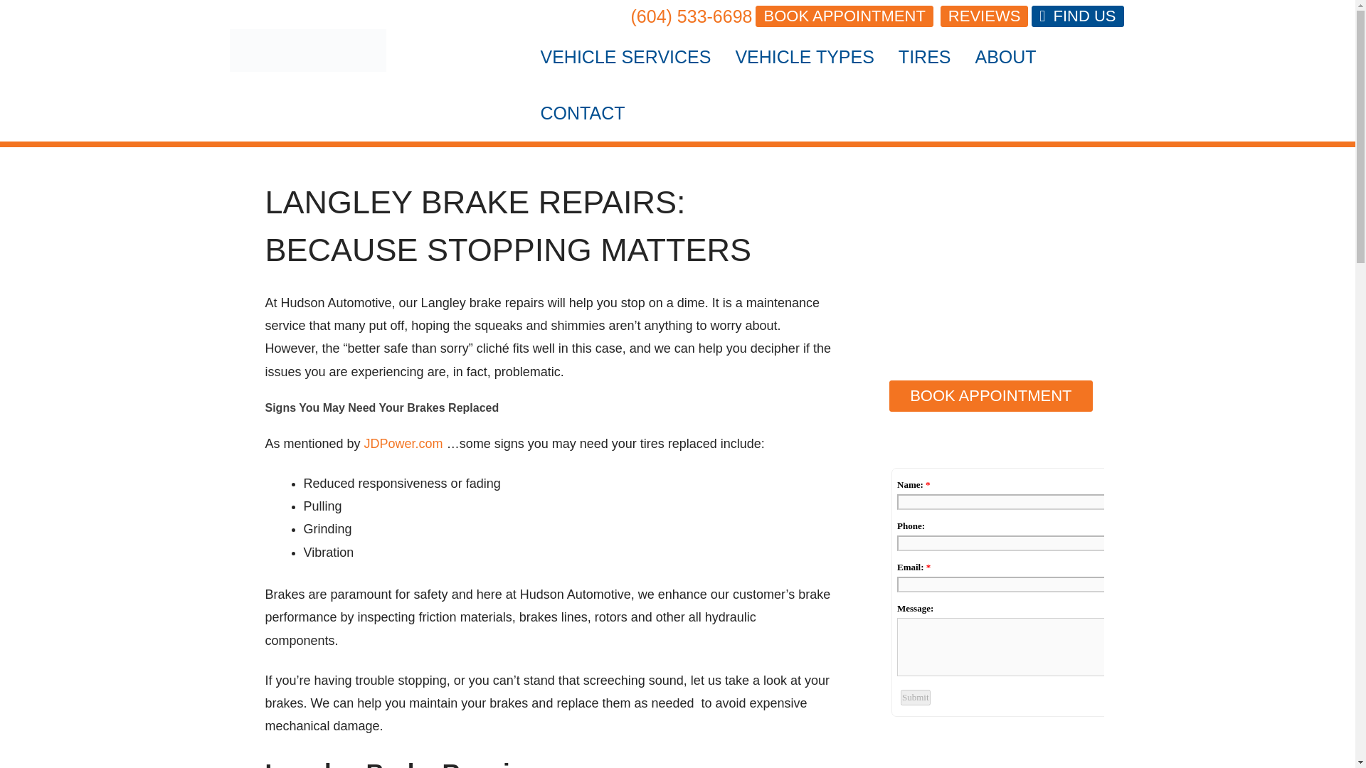 The height and width of the screenshot is (768, 1366). I want to click on BOOK APPOINTMENT, so click(844, 16).